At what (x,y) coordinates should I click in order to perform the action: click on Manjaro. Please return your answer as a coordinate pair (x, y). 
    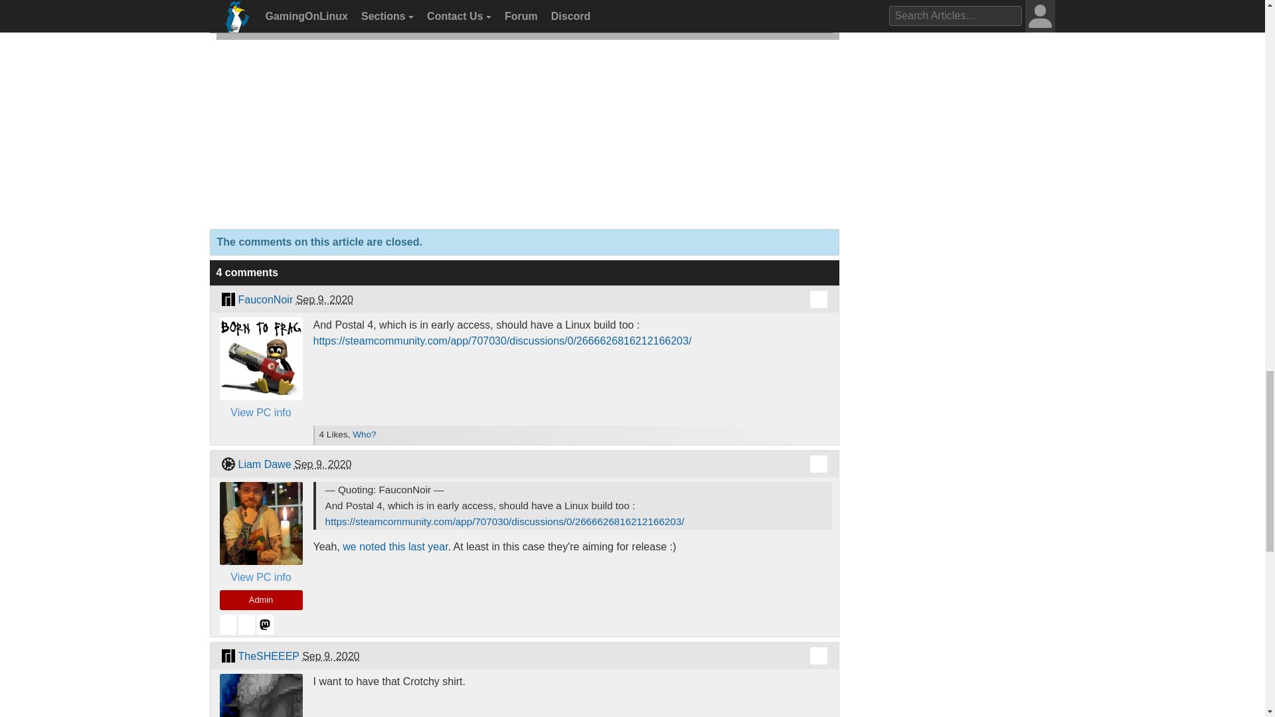
    Looking at the image, I should click on (227, 299).